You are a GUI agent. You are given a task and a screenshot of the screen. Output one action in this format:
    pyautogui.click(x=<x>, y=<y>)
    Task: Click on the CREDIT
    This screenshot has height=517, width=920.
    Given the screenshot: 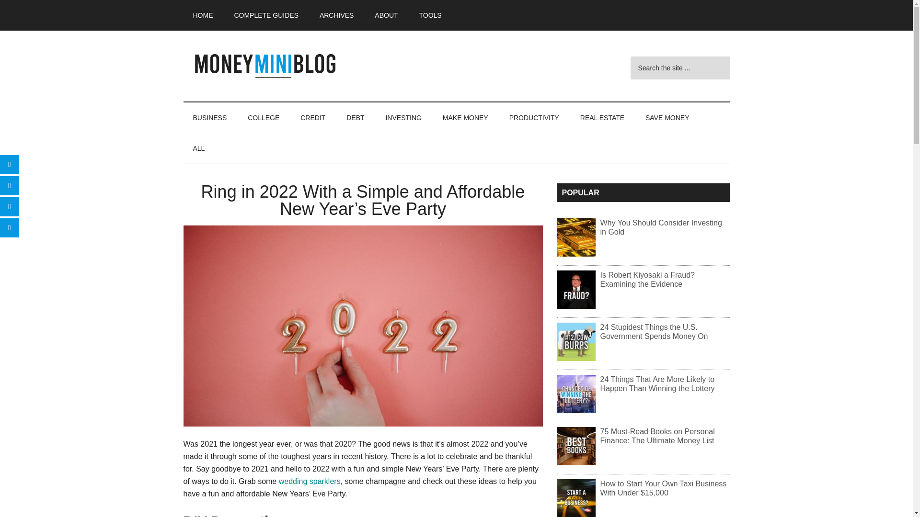 What is the action you would take?
    pyautogui.click(x=312, y=117)
    